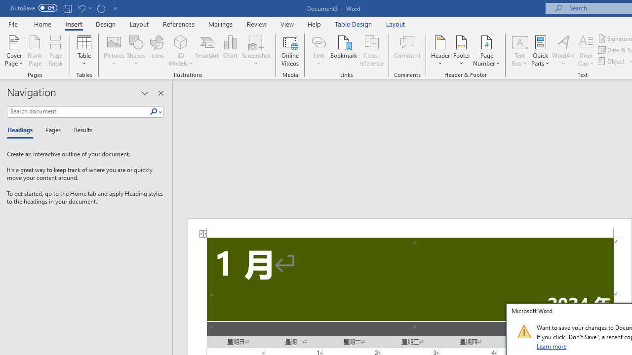  What do you see at coordinates (395, 24) in the screenshot?
I see `Layout` at bounding box center [395, 24].